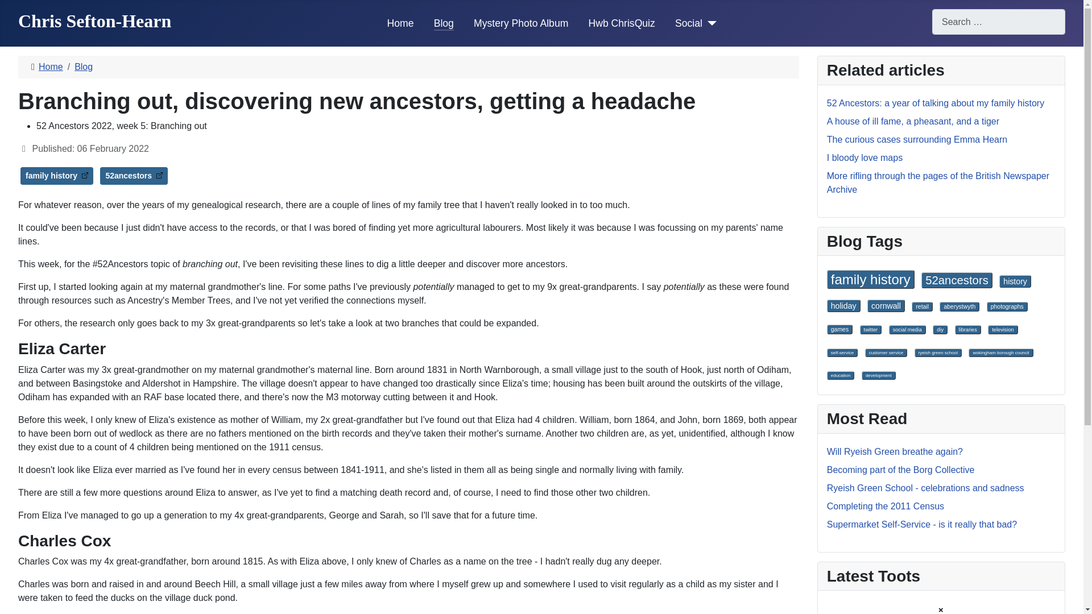  Describe the element at coordinates (864, 157) in the screenshot. I see `I bloody love maps` at that location.